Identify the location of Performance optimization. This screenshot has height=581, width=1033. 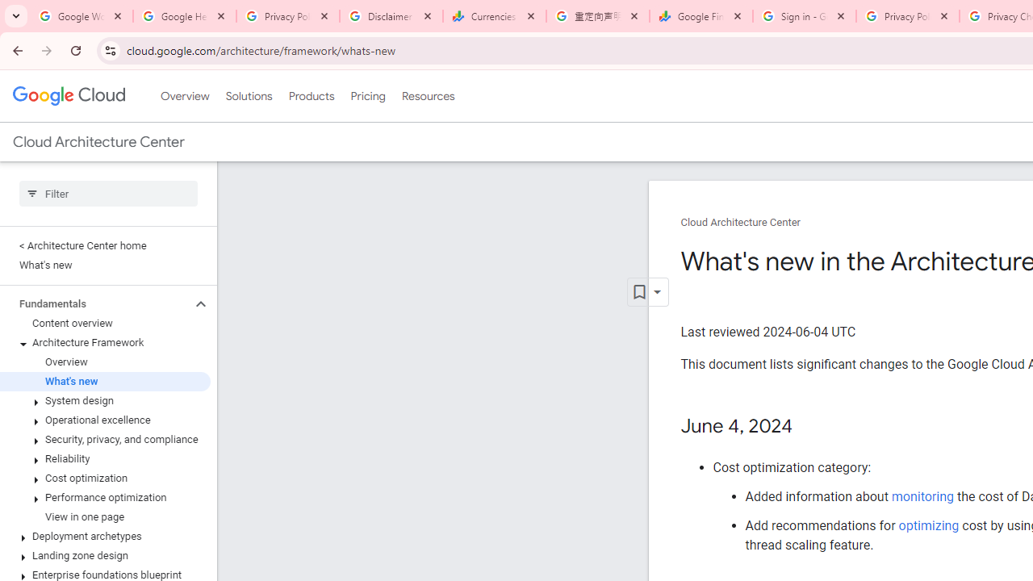
(105, 497).